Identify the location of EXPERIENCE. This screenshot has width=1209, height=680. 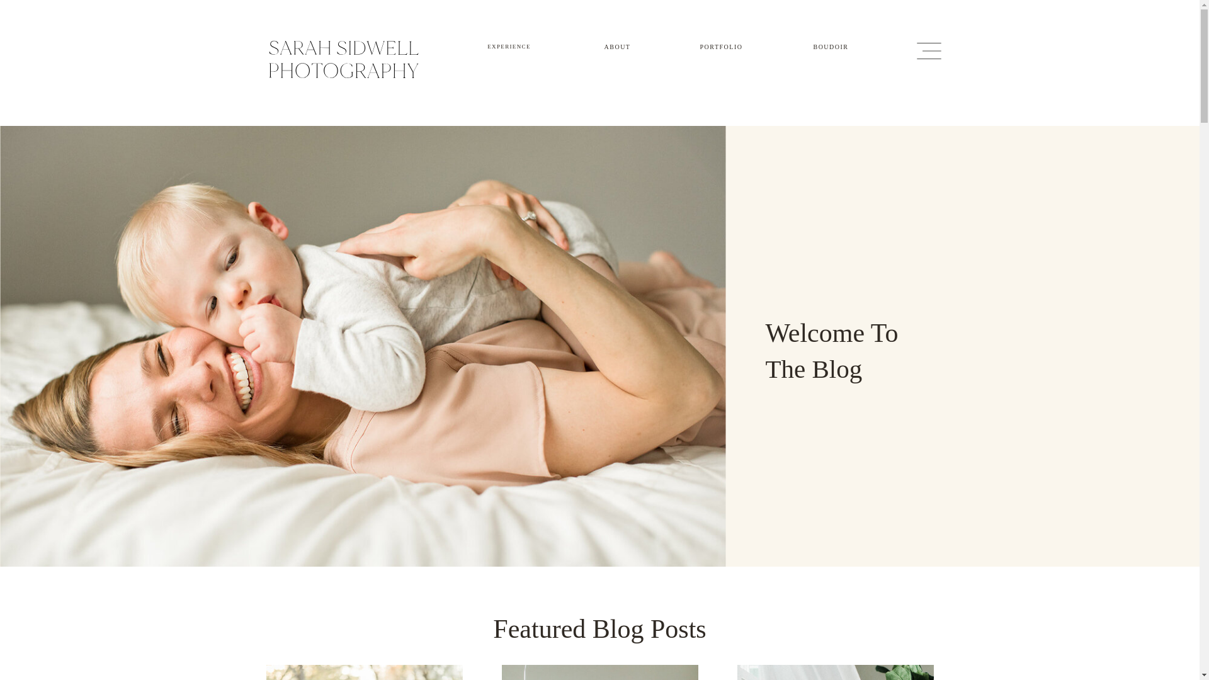
(509, 45).